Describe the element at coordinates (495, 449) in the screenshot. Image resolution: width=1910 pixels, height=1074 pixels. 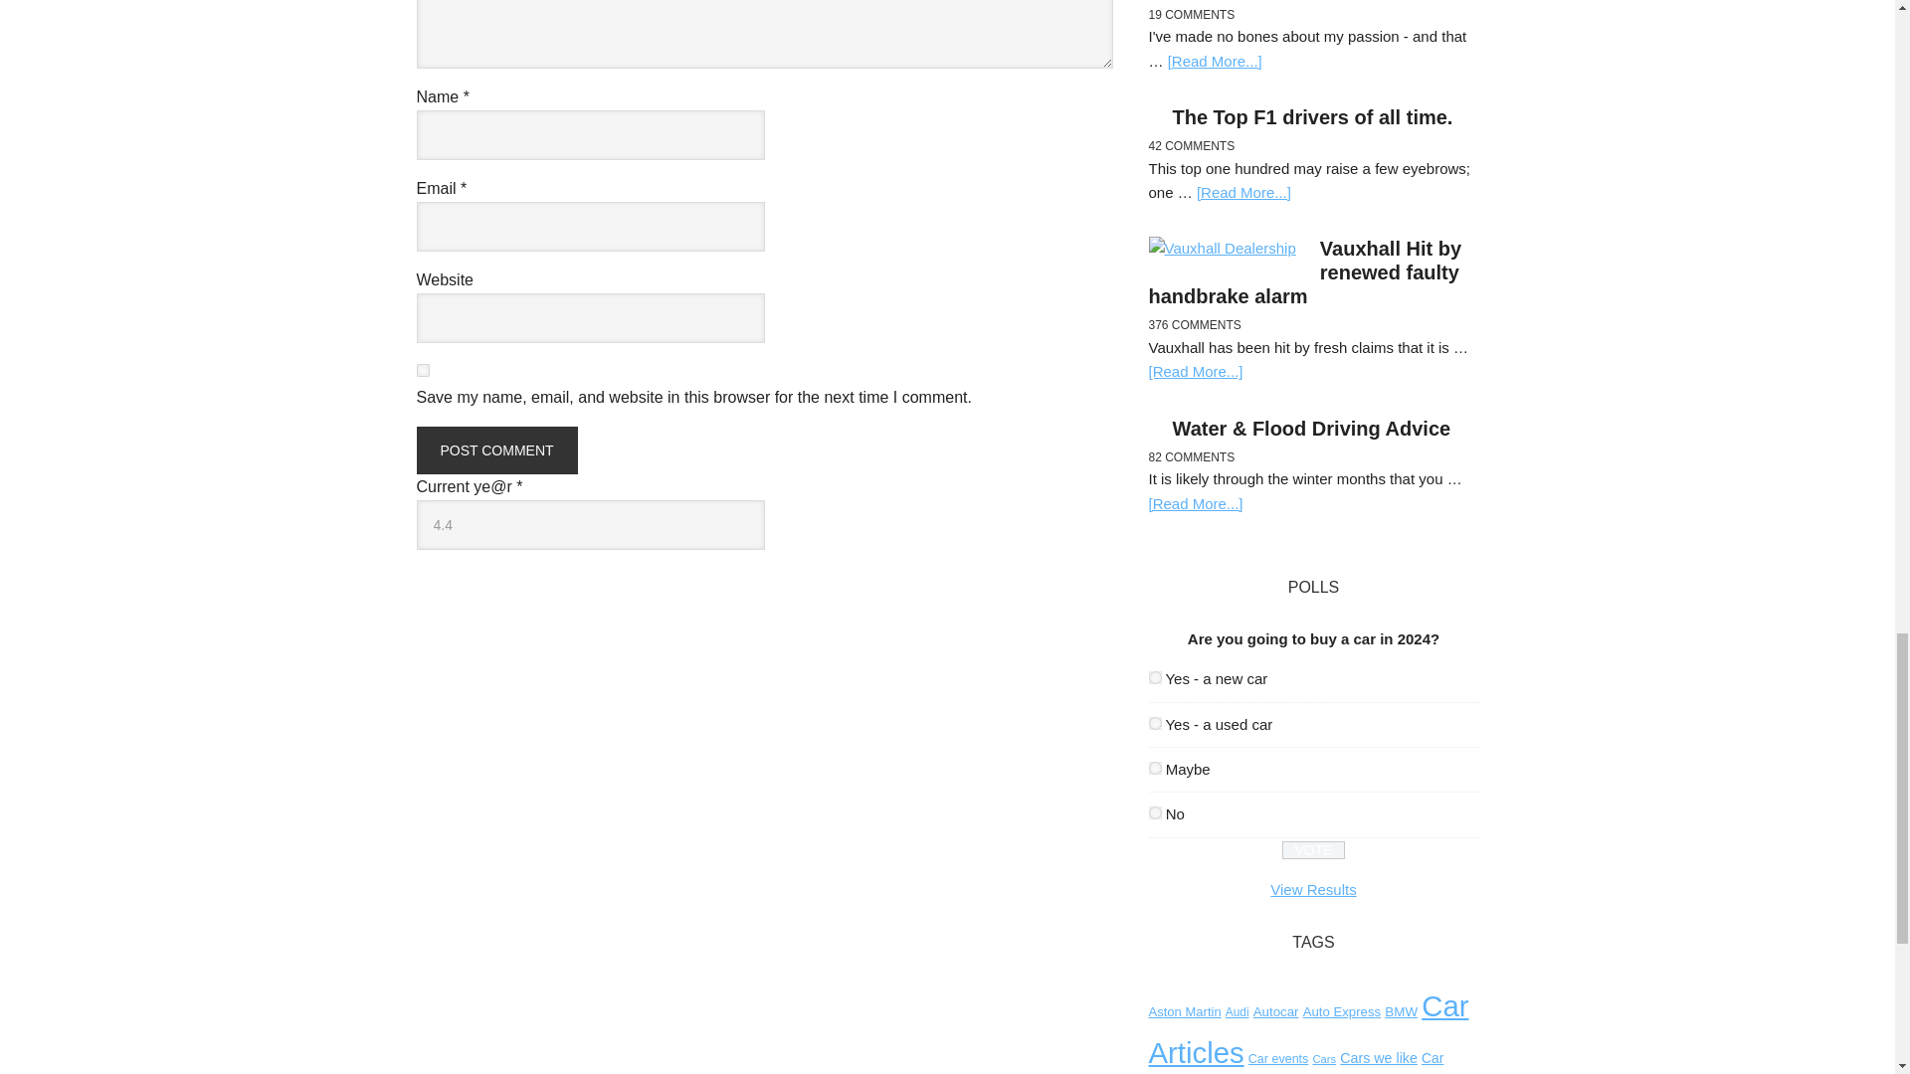
I see `Post Comment` at that location.